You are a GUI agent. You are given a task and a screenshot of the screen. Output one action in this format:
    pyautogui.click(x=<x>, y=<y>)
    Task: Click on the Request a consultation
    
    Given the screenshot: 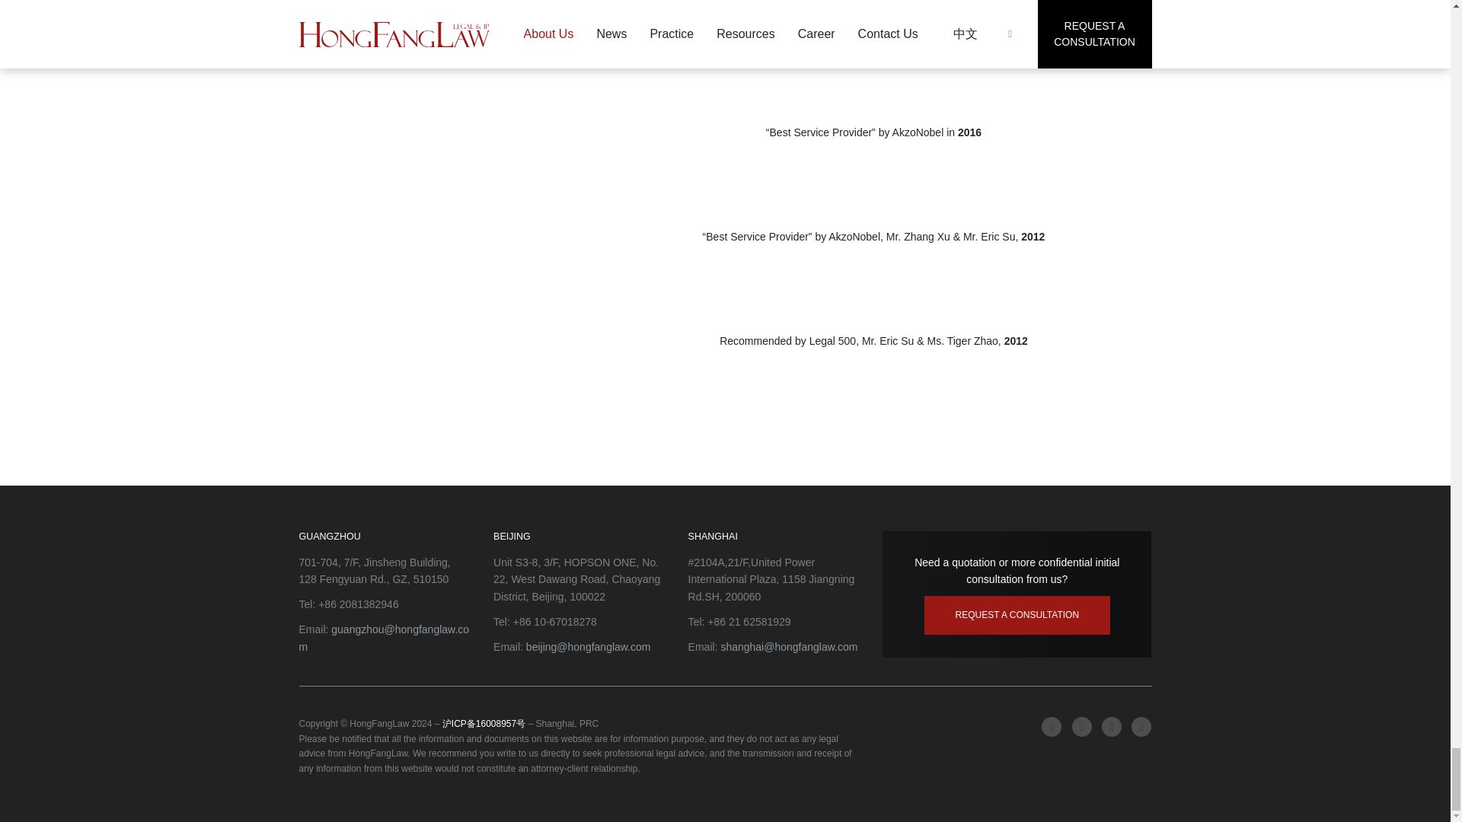 What is the action you would take?
    pyautogui.click(x=1017, y=615)
    